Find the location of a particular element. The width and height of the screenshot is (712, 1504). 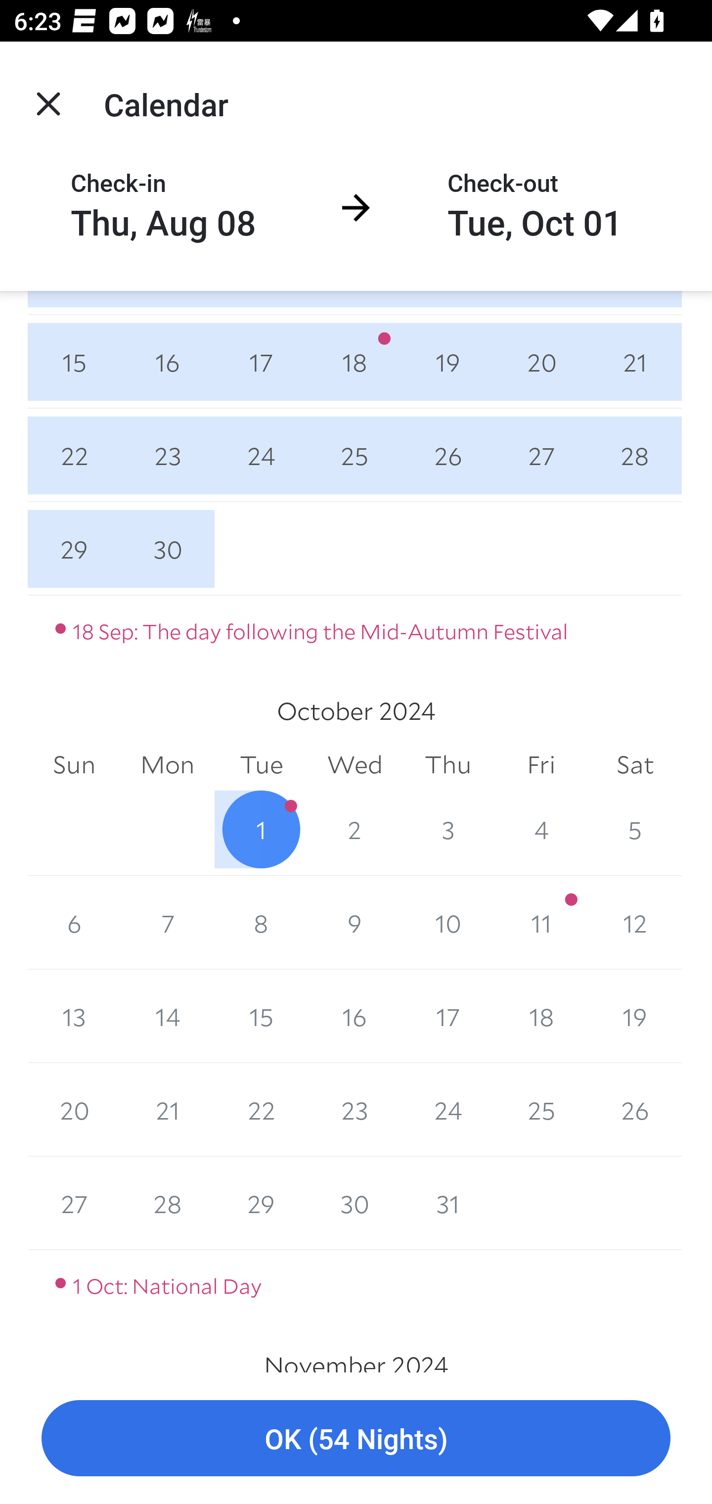

5 5 October 2024 is located at coordinates (635, 829).